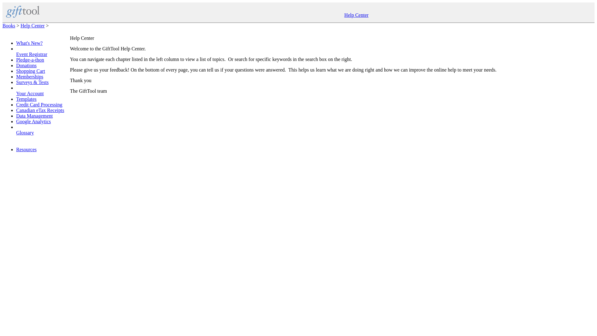 The image size is (597, 336). Describe the element at coordinates (9, 26) in the screenshot. I see `Books` at that location.